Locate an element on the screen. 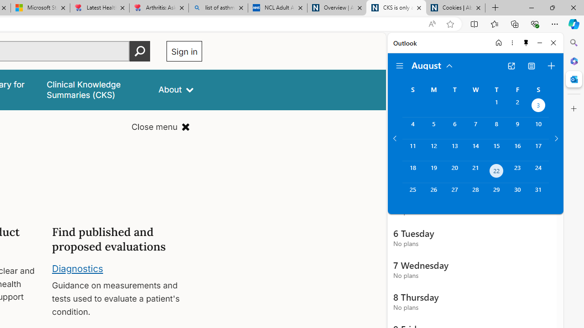 Image resolution: width=584 pixels, height=328 pixels. Arthritis: Ask Health Professionals is located at coordinates (159, 8).